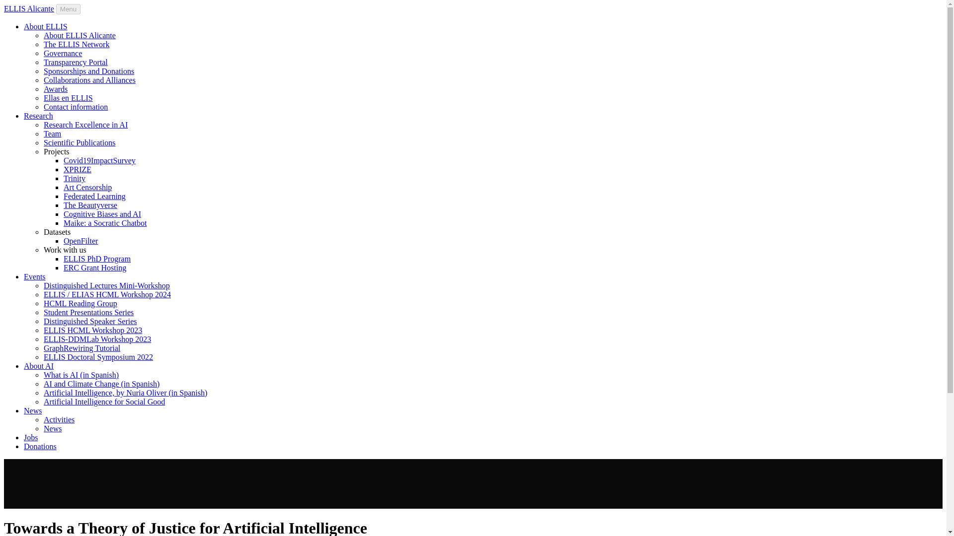 The width and height of the screenshot is (954, 536). What do you see at coordinates (88, 313) in the screenshot?
I see `Student Presentations Series` at bounding box center [88, 313].